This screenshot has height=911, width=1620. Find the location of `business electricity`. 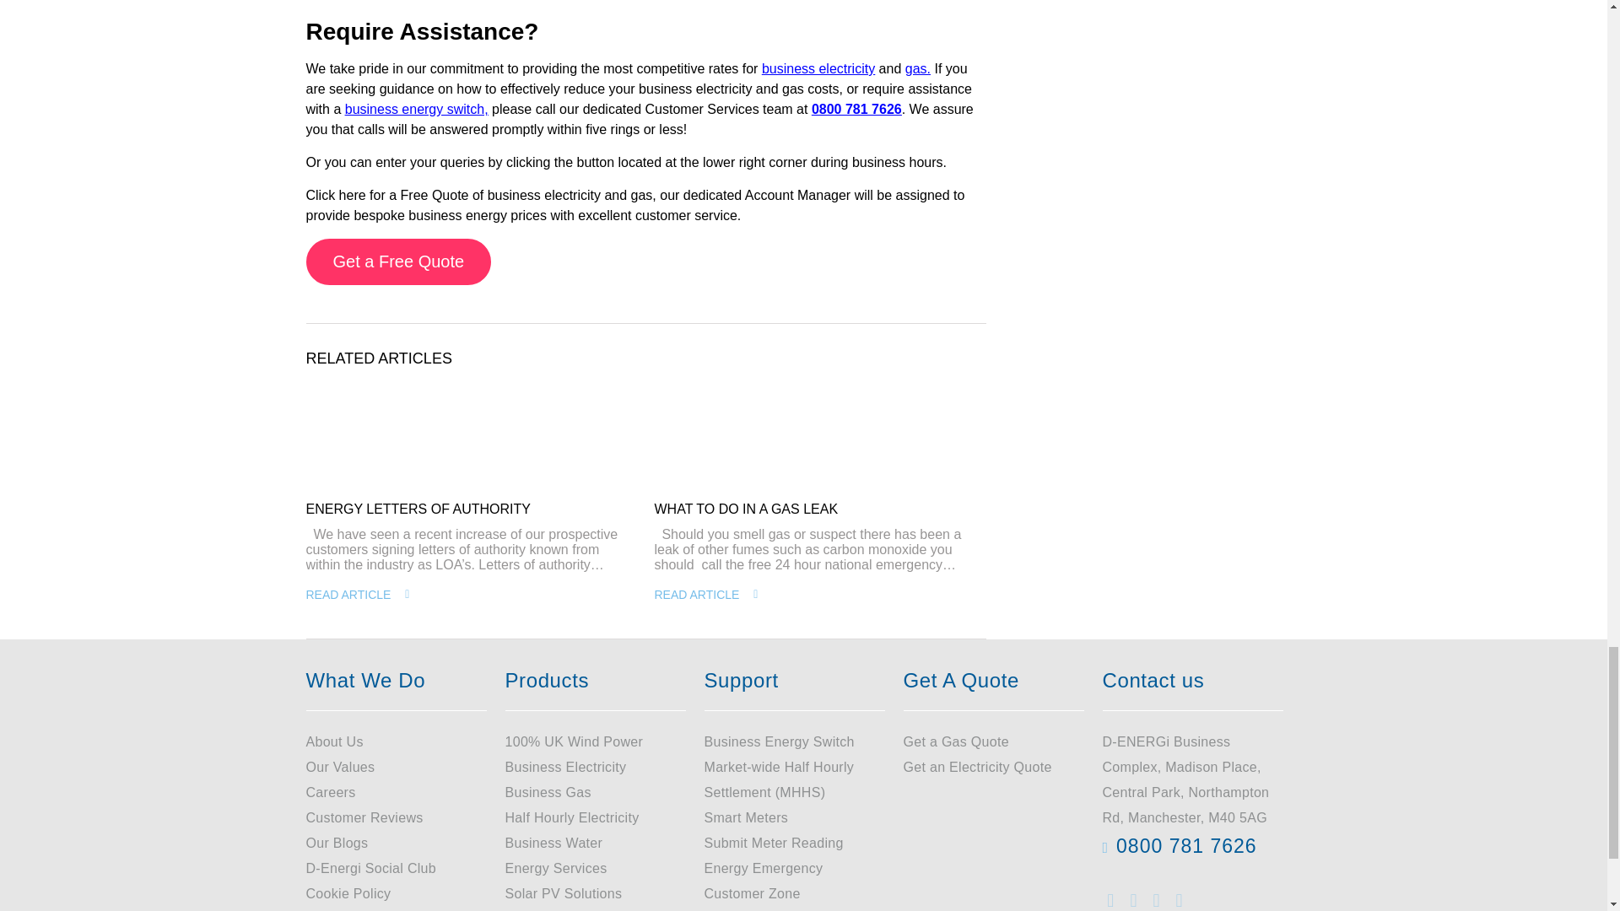

business electricity is located at coordinates (818, 69).